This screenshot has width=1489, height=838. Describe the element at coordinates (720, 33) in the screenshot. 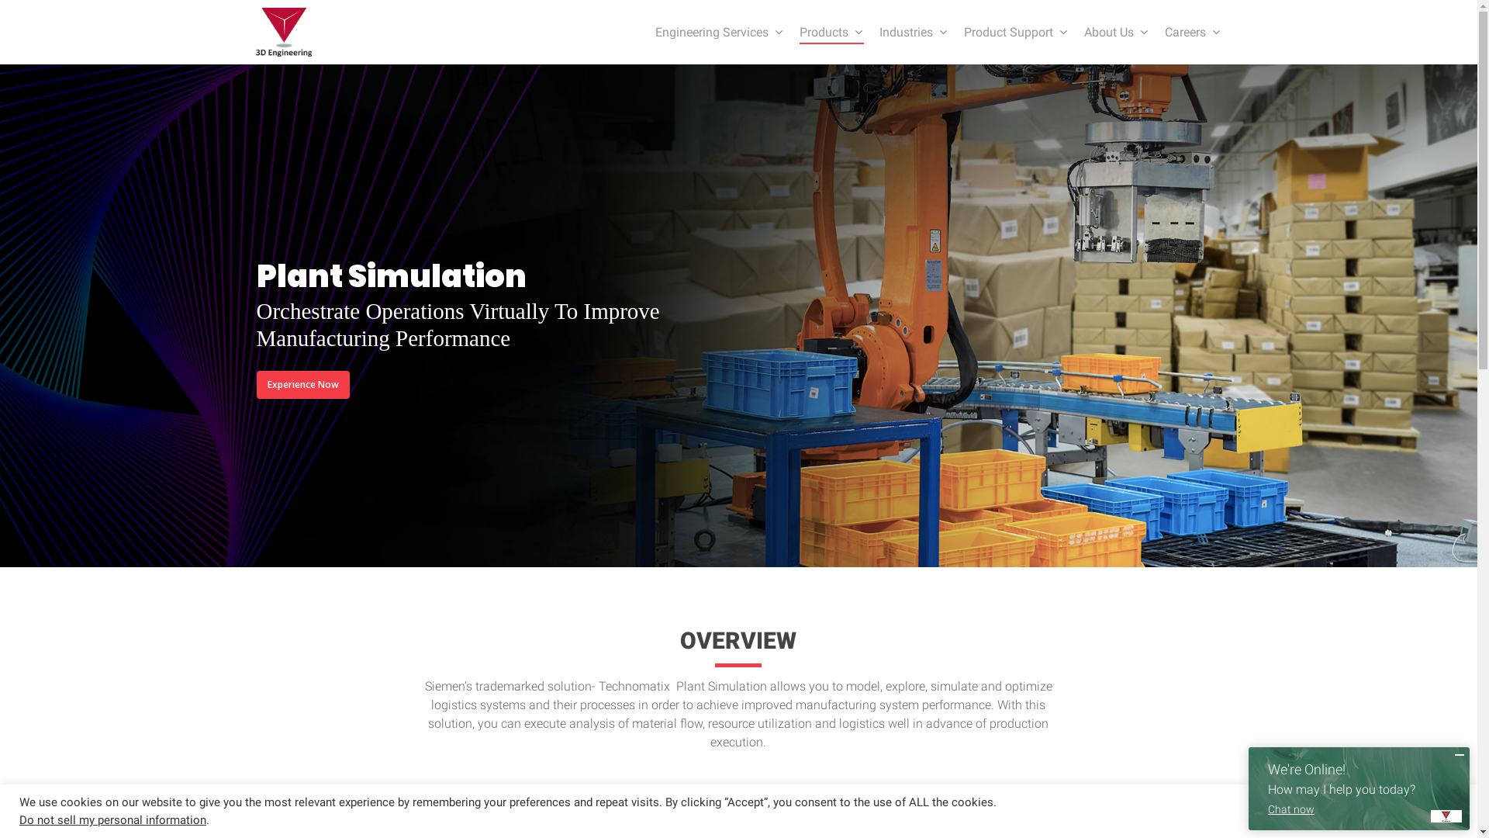

I see `Engineering Services` at that location.